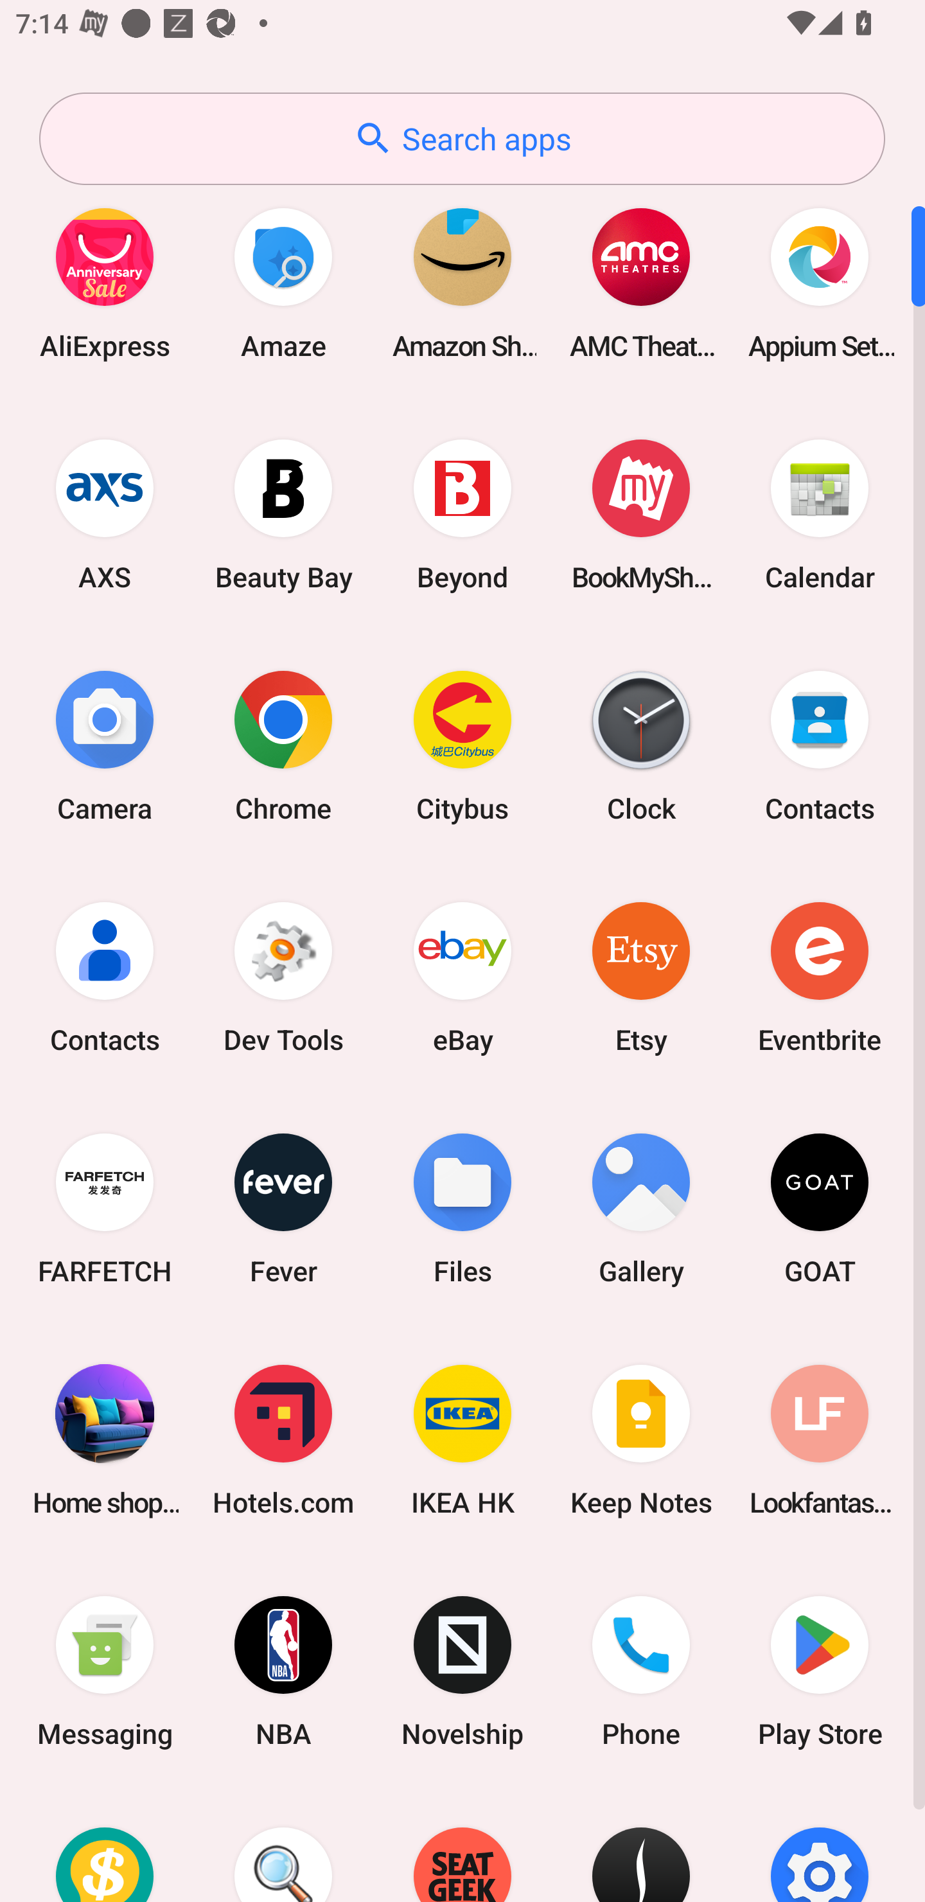  I want to click on Camera, so click(105, 745).